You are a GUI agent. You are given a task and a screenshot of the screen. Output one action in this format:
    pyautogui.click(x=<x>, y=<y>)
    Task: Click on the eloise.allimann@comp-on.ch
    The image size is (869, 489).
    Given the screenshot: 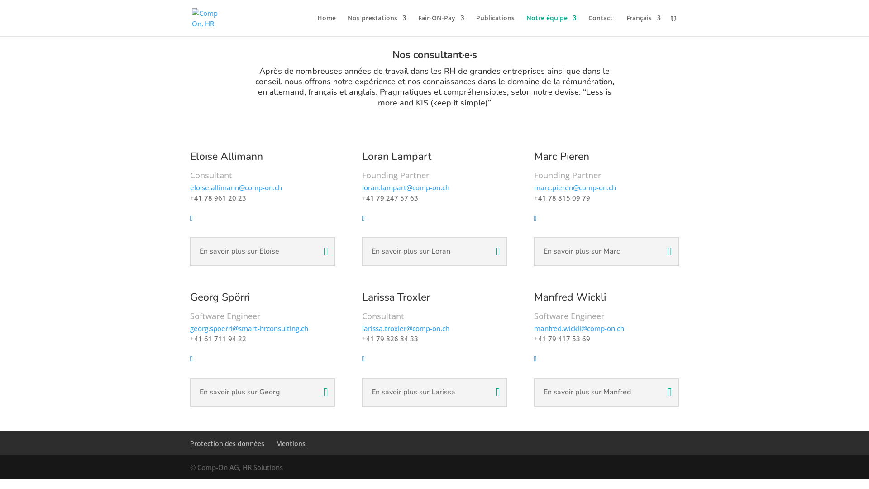 What is the action you would take?
    pyautogui.click(x=236, y=187)
    